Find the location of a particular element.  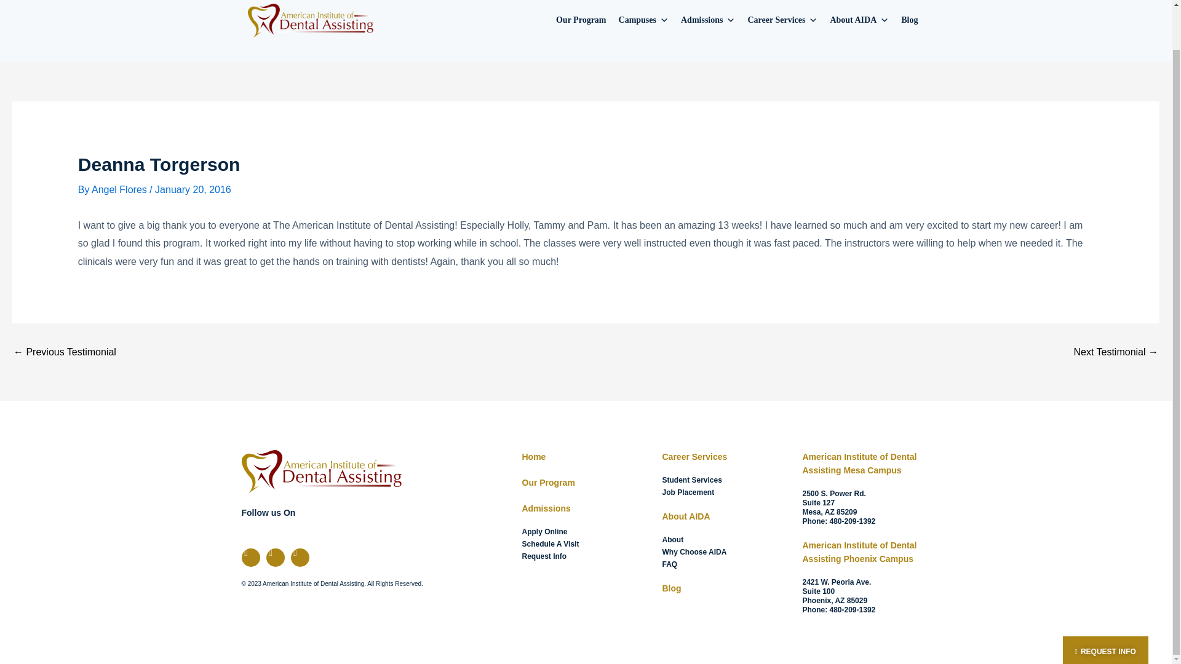

Campuses is located at coordinates (643, 20).